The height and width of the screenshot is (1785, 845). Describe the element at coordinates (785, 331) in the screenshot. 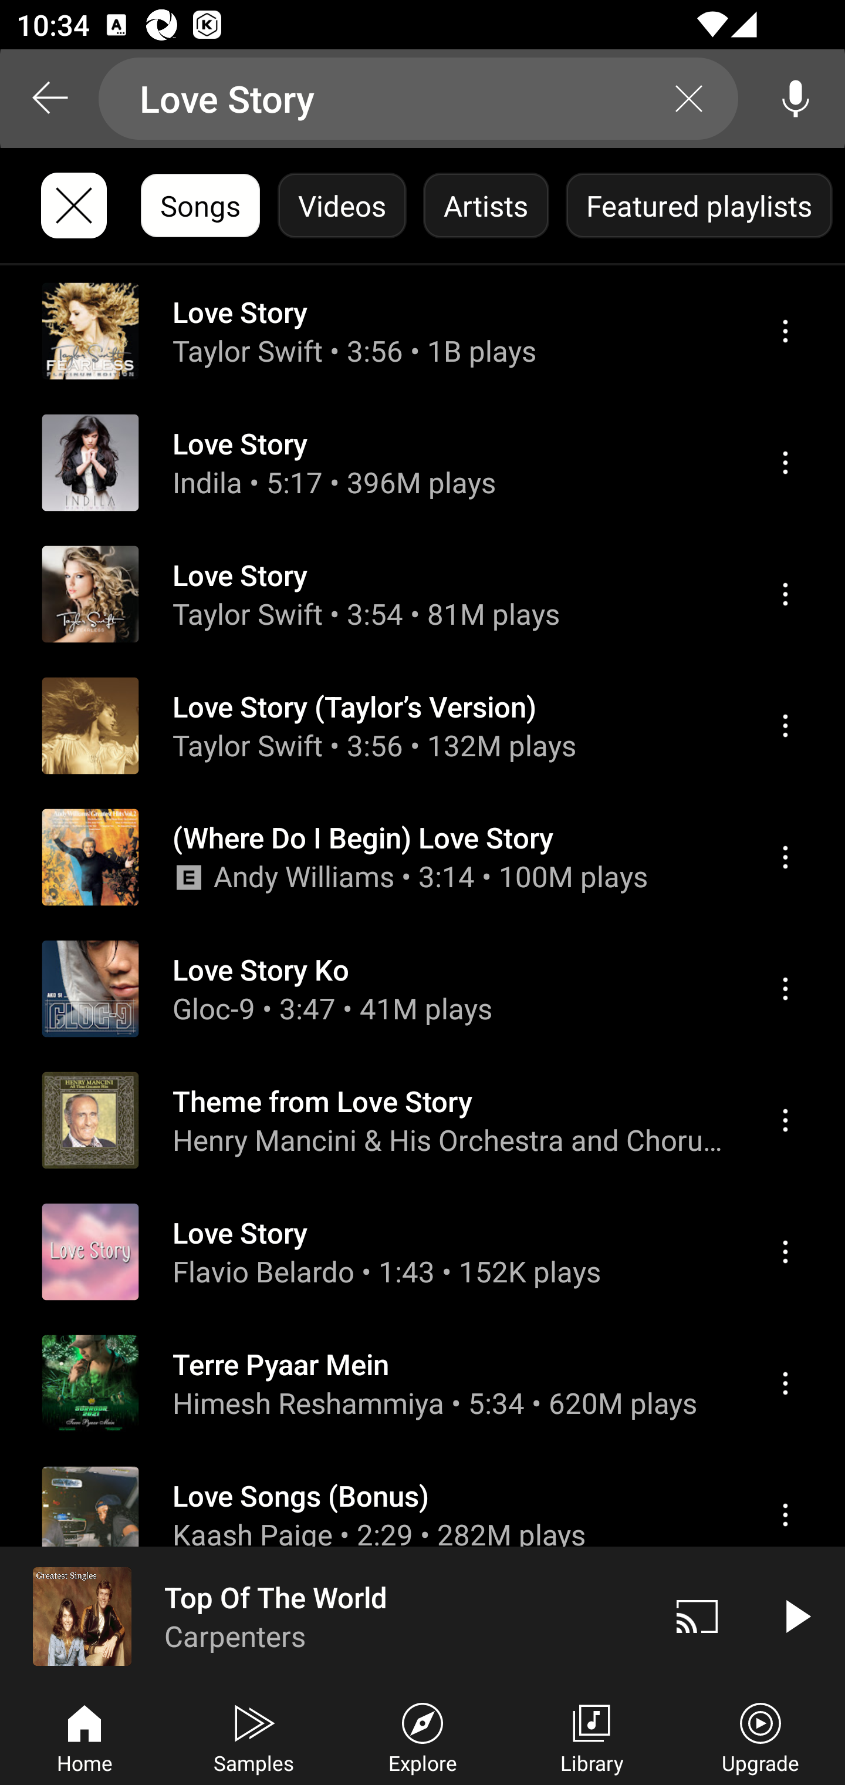

I see `Menu` at that location.